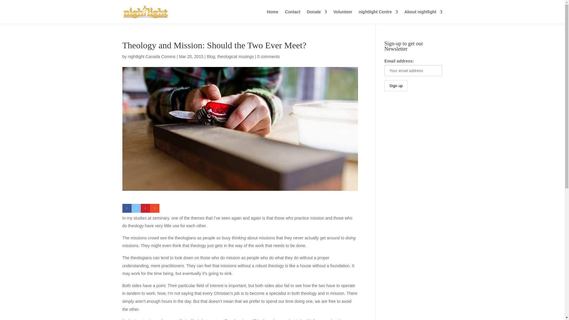 The width and height of the screenshot is (569, 320). I want to click on Sign up, so click(396, 86).